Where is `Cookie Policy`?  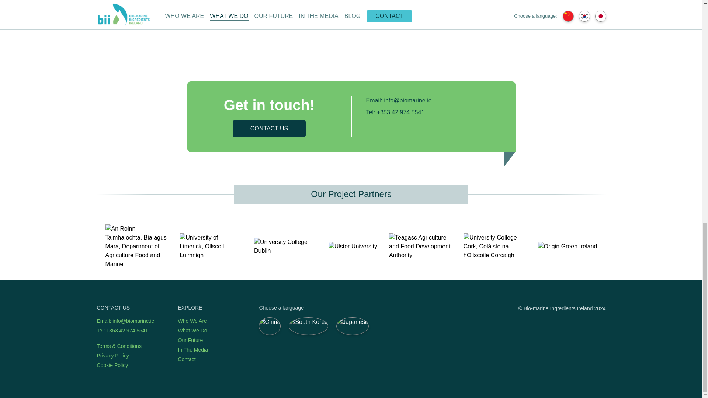 Cookie Policy is located at coordinates (112, 365).